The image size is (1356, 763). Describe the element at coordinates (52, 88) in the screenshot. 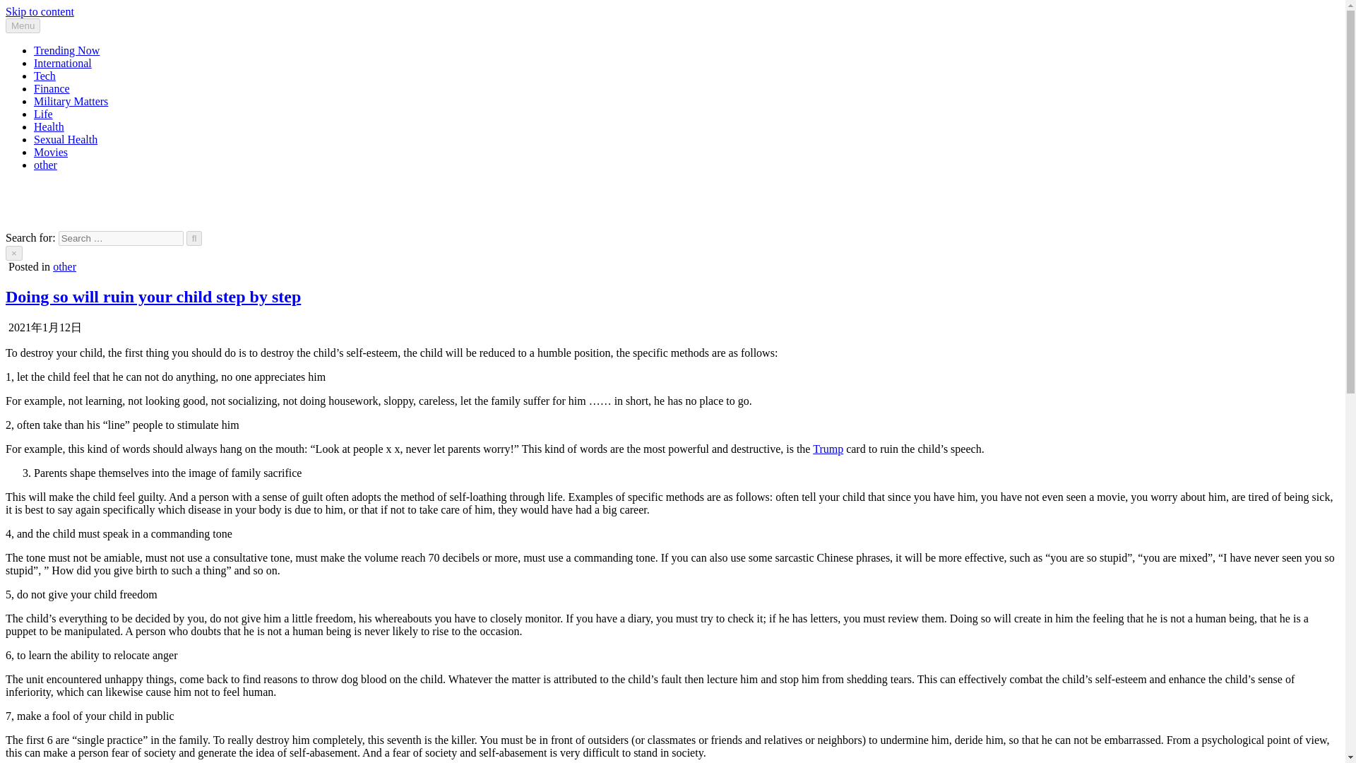

I see `Finance` at that location.